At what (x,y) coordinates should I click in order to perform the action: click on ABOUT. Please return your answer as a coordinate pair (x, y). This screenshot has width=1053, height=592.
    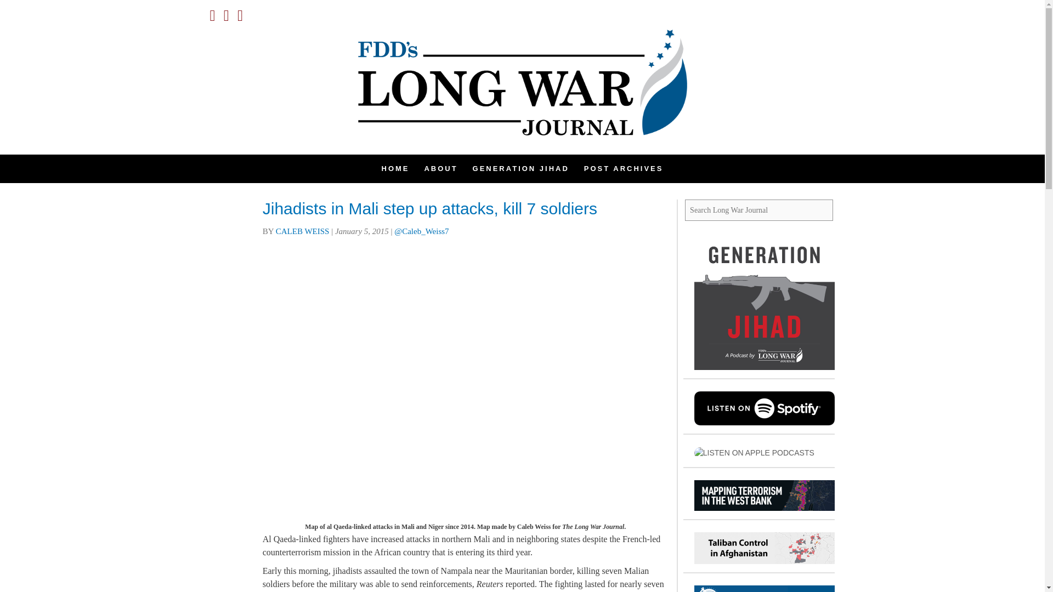
    Looking at the image, I should click on (440, 168).